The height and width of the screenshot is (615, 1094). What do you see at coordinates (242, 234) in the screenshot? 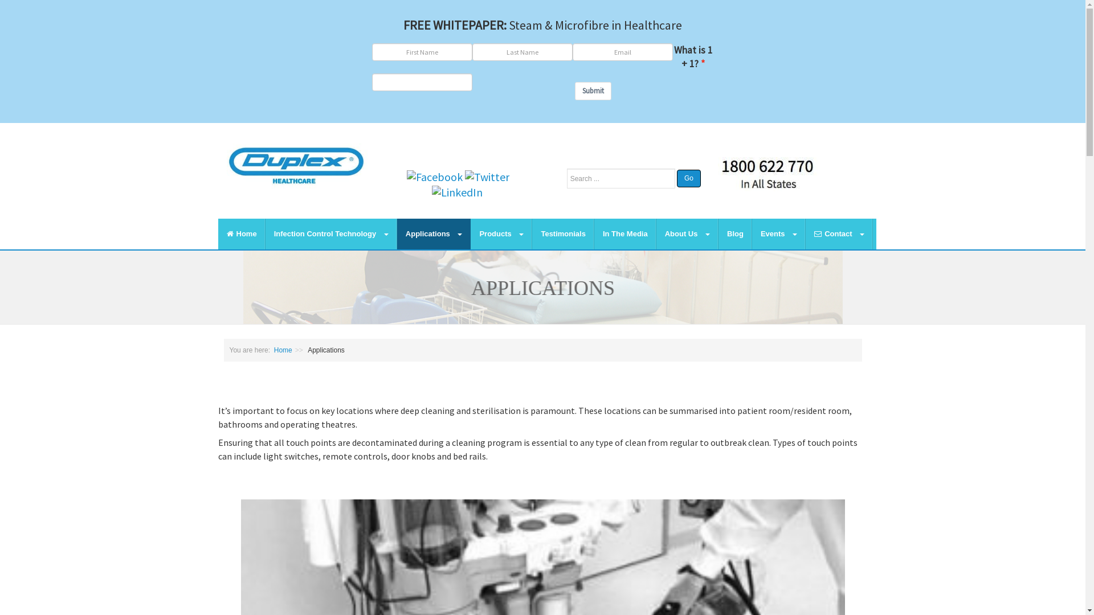
I see `Home` at bounding box center [242, 234].